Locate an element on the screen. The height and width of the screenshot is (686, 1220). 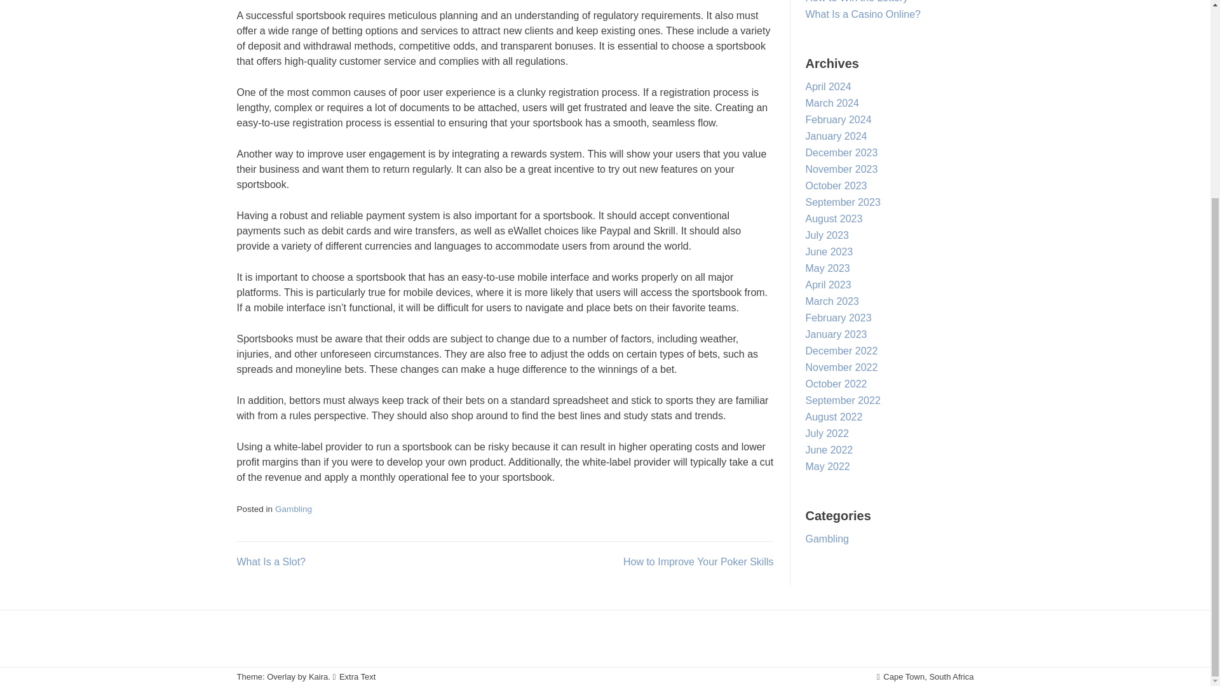
July 2023 is located at coordinates (827, 235).